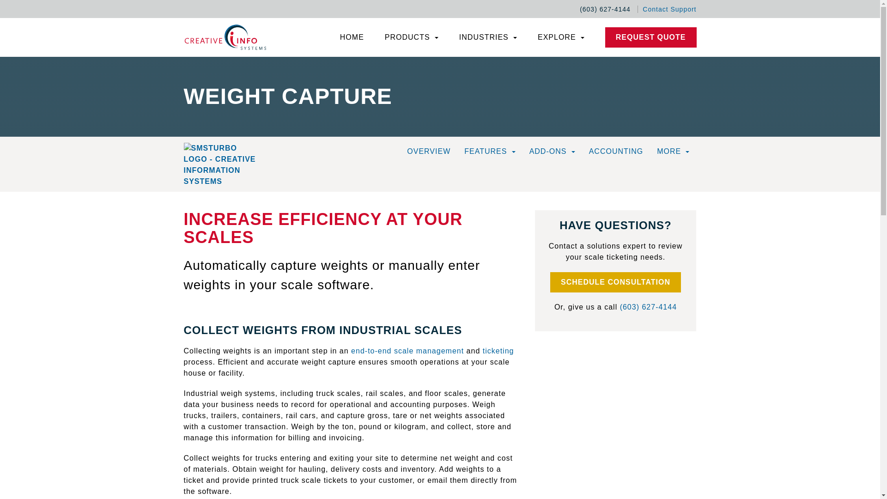  What do you see at coordinates (561, 37) in the screenshot?
I see `EXPLORE` at bounding box center [561, 37].